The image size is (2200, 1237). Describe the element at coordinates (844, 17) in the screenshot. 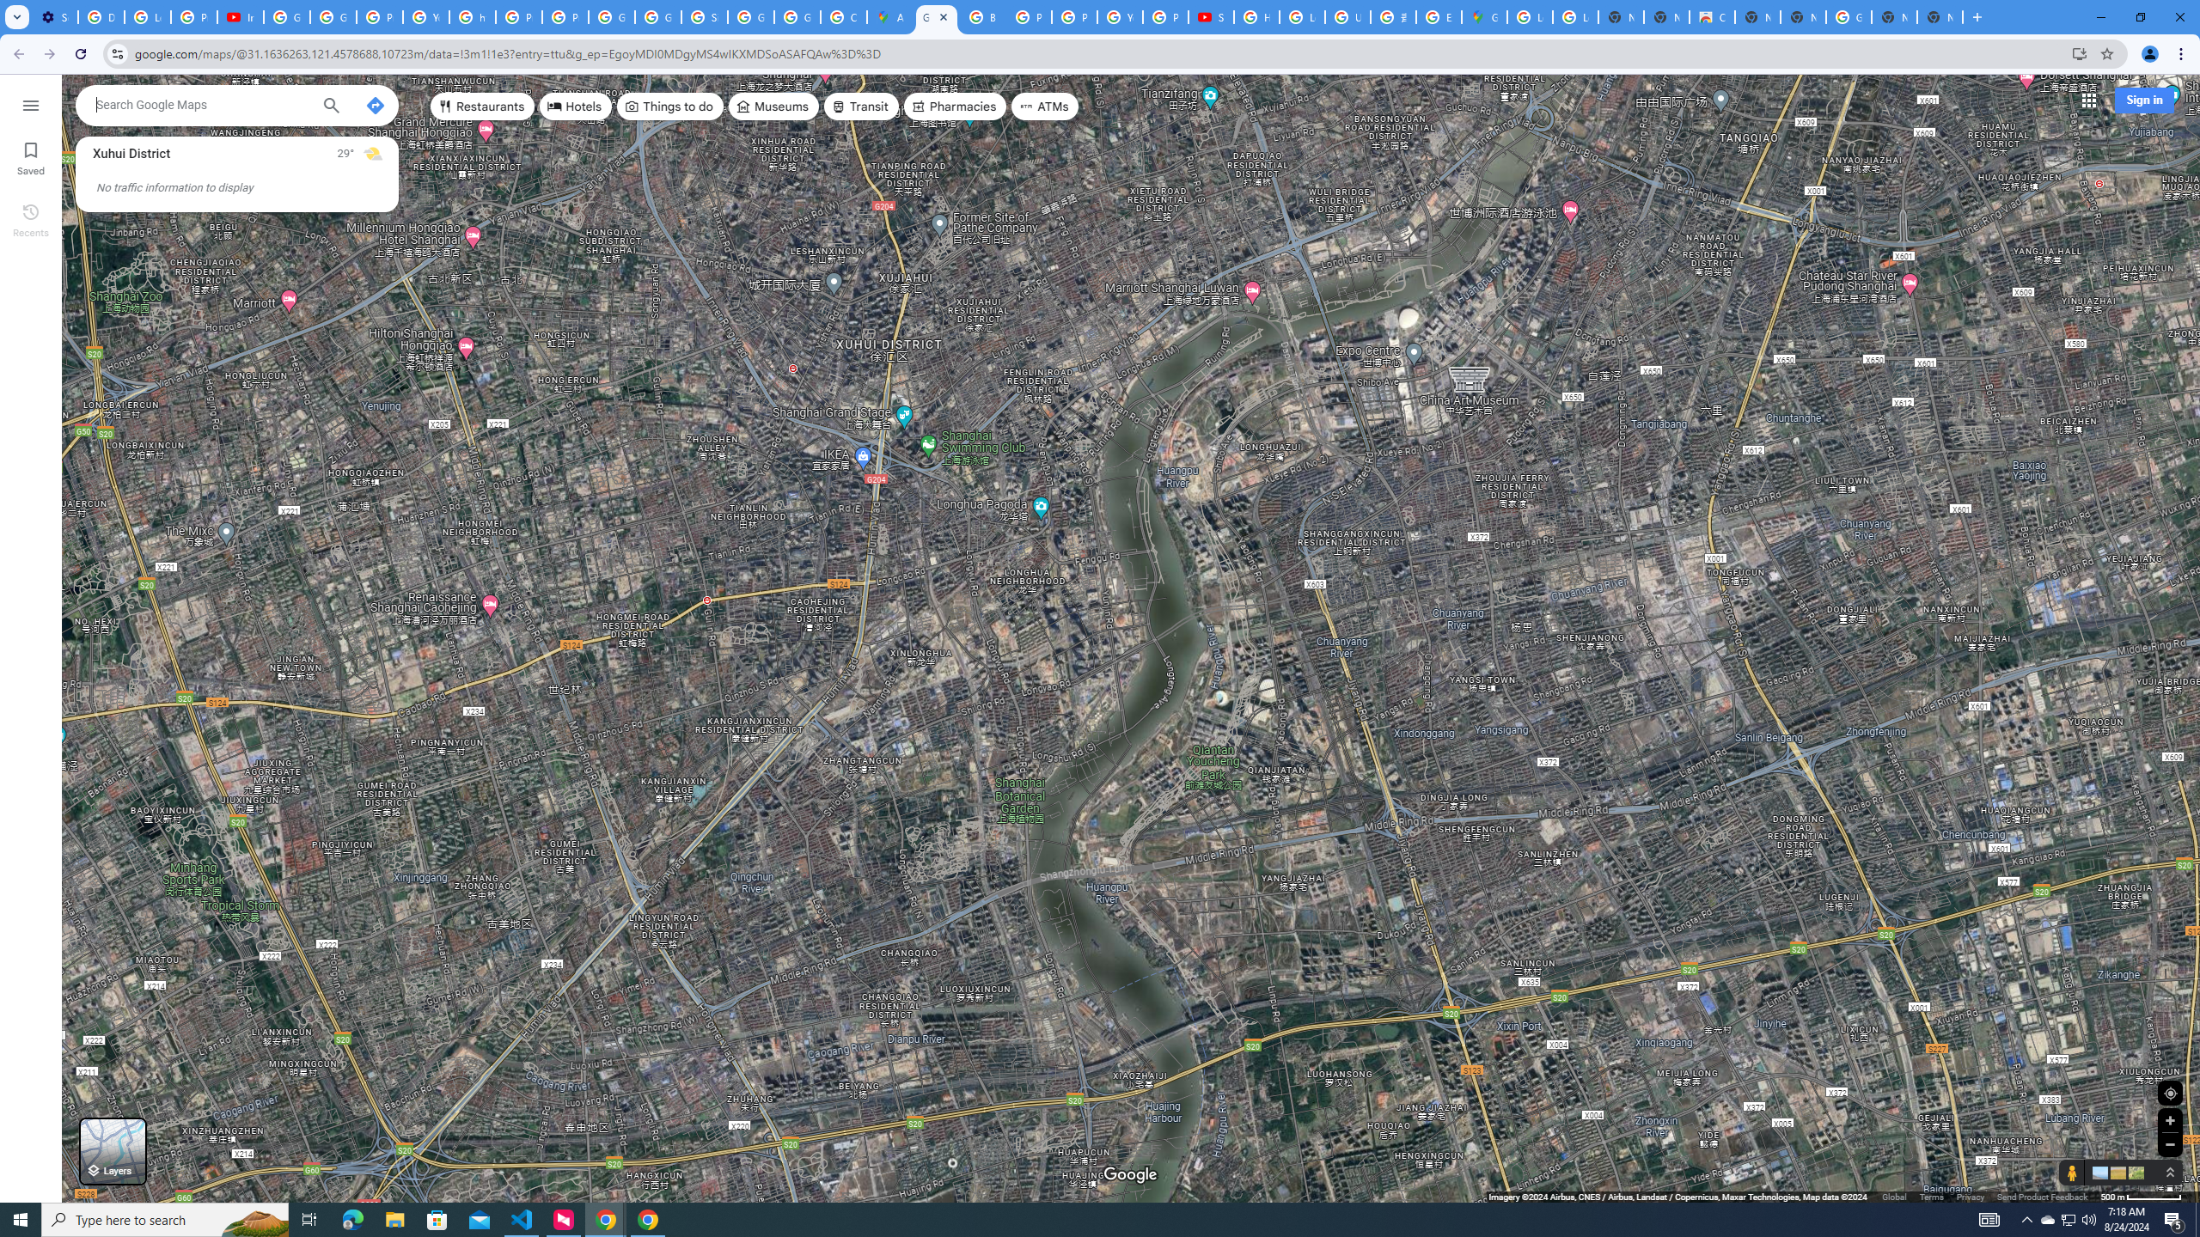

I see `Create your Google Account` at that location.